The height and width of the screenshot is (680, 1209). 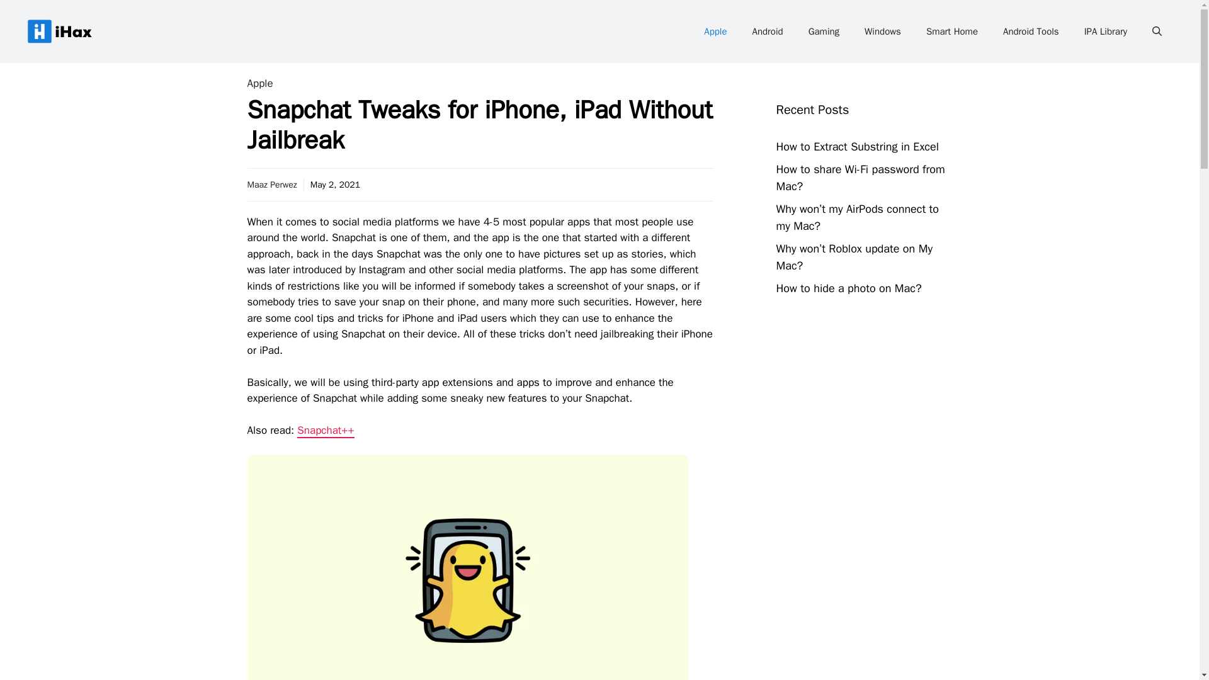 I want to click on Android, so click(x=767, y=31).